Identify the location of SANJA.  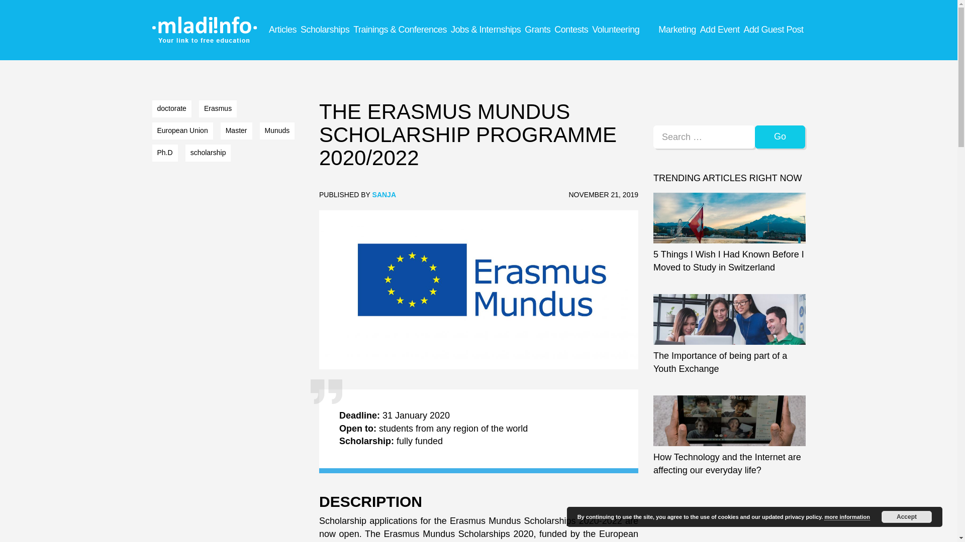
(384, 195).